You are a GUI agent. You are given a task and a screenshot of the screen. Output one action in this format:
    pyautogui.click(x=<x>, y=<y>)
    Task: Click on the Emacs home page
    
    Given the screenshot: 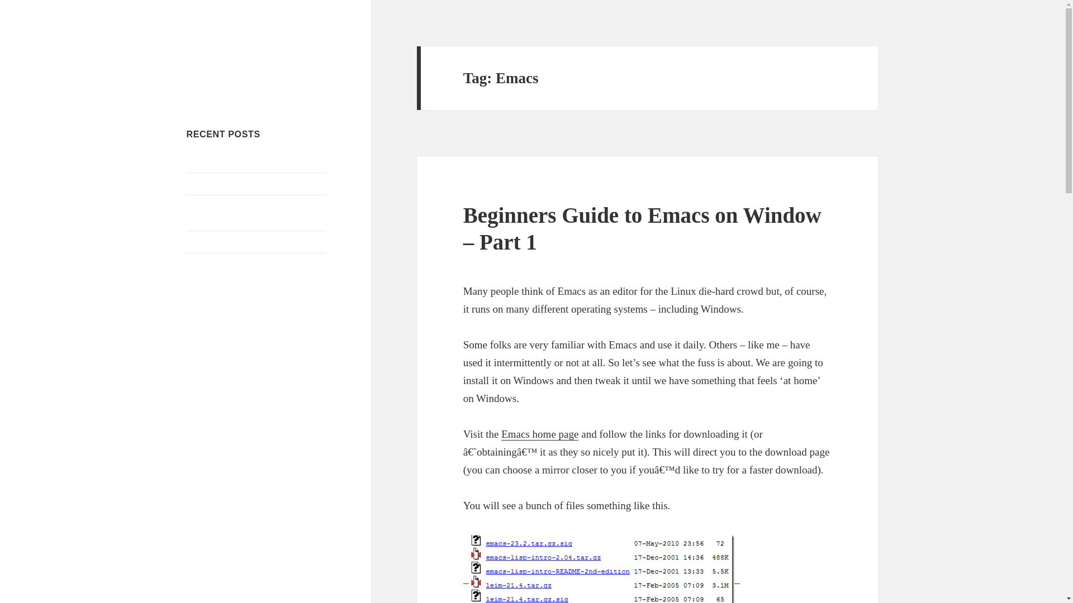 What is the action you would take?
    pyautogui.click(x=539, y=434)
    